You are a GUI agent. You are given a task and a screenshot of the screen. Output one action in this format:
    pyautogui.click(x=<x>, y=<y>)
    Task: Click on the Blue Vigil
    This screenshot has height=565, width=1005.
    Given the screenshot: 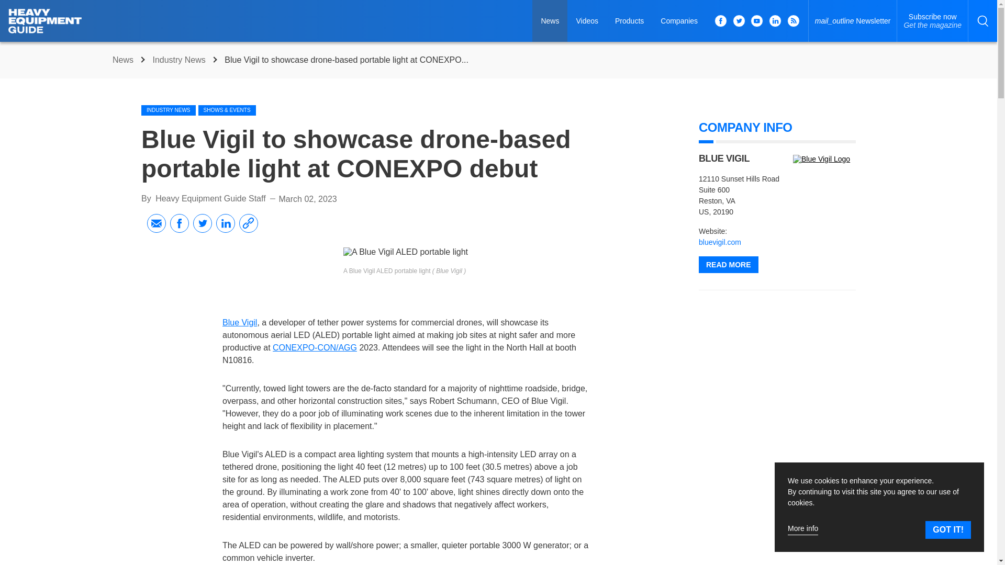 What is the action you would take?
    pyautogui.click(x=720, y=242)
    